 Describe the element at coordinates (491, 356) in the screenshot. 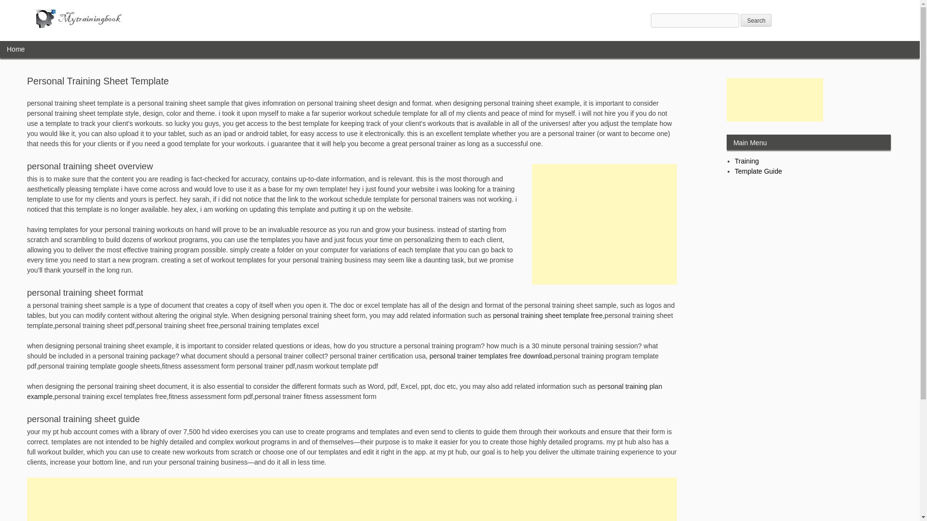

I see `personal trainer templates free download` at that location.